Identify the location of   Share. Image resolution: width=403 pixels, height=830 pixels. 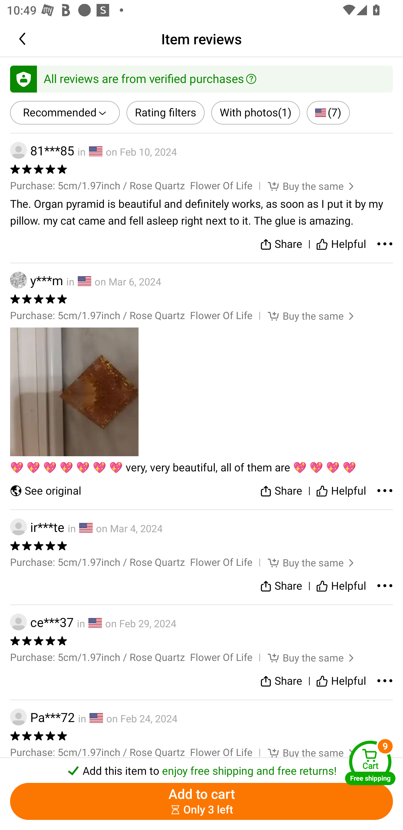
(281, 245).